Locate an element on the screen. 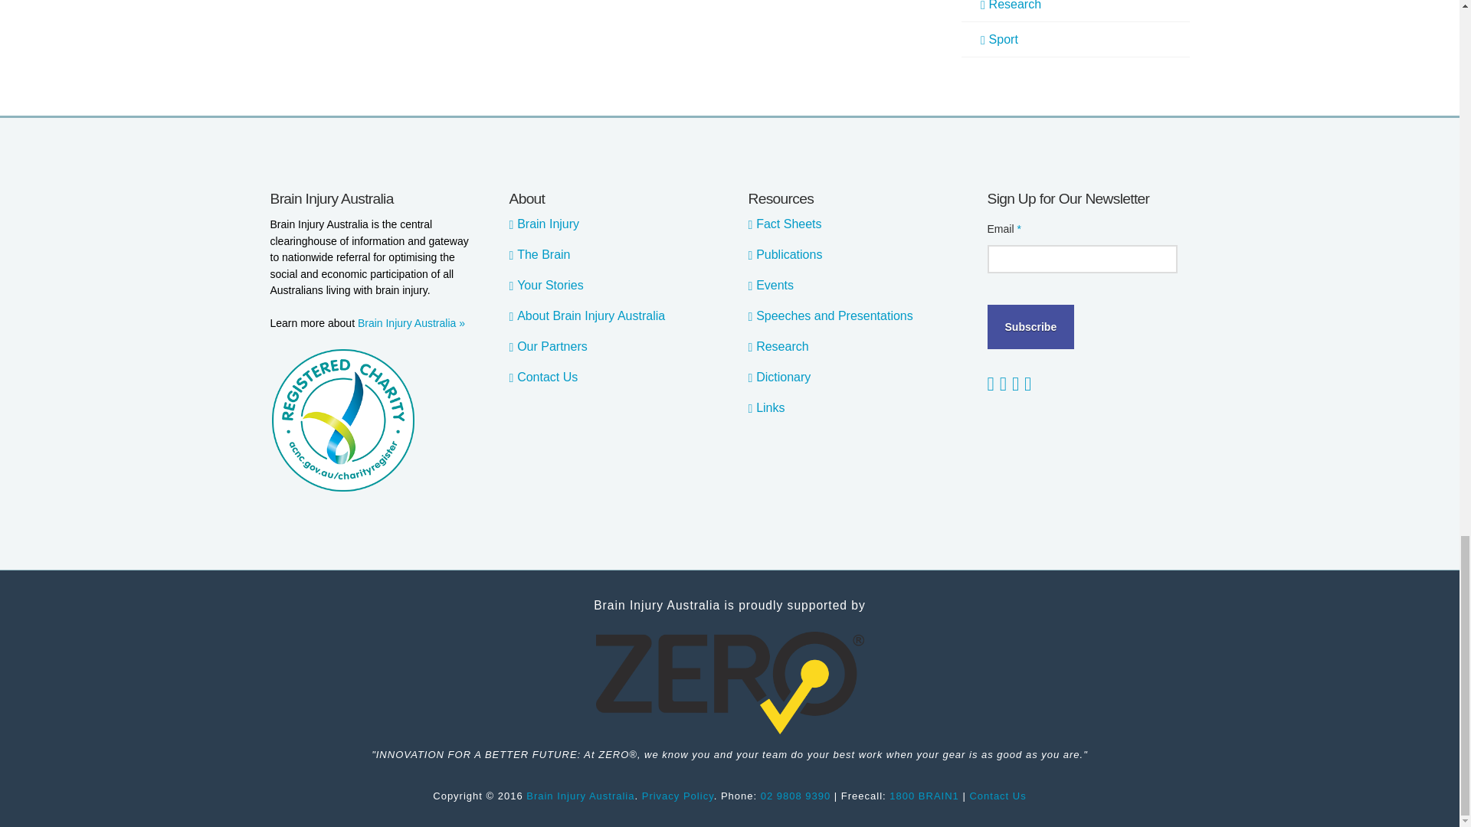 The width and height of the screenshot is (1471, 827). Subscribe is located at coordinates (1030, 326).